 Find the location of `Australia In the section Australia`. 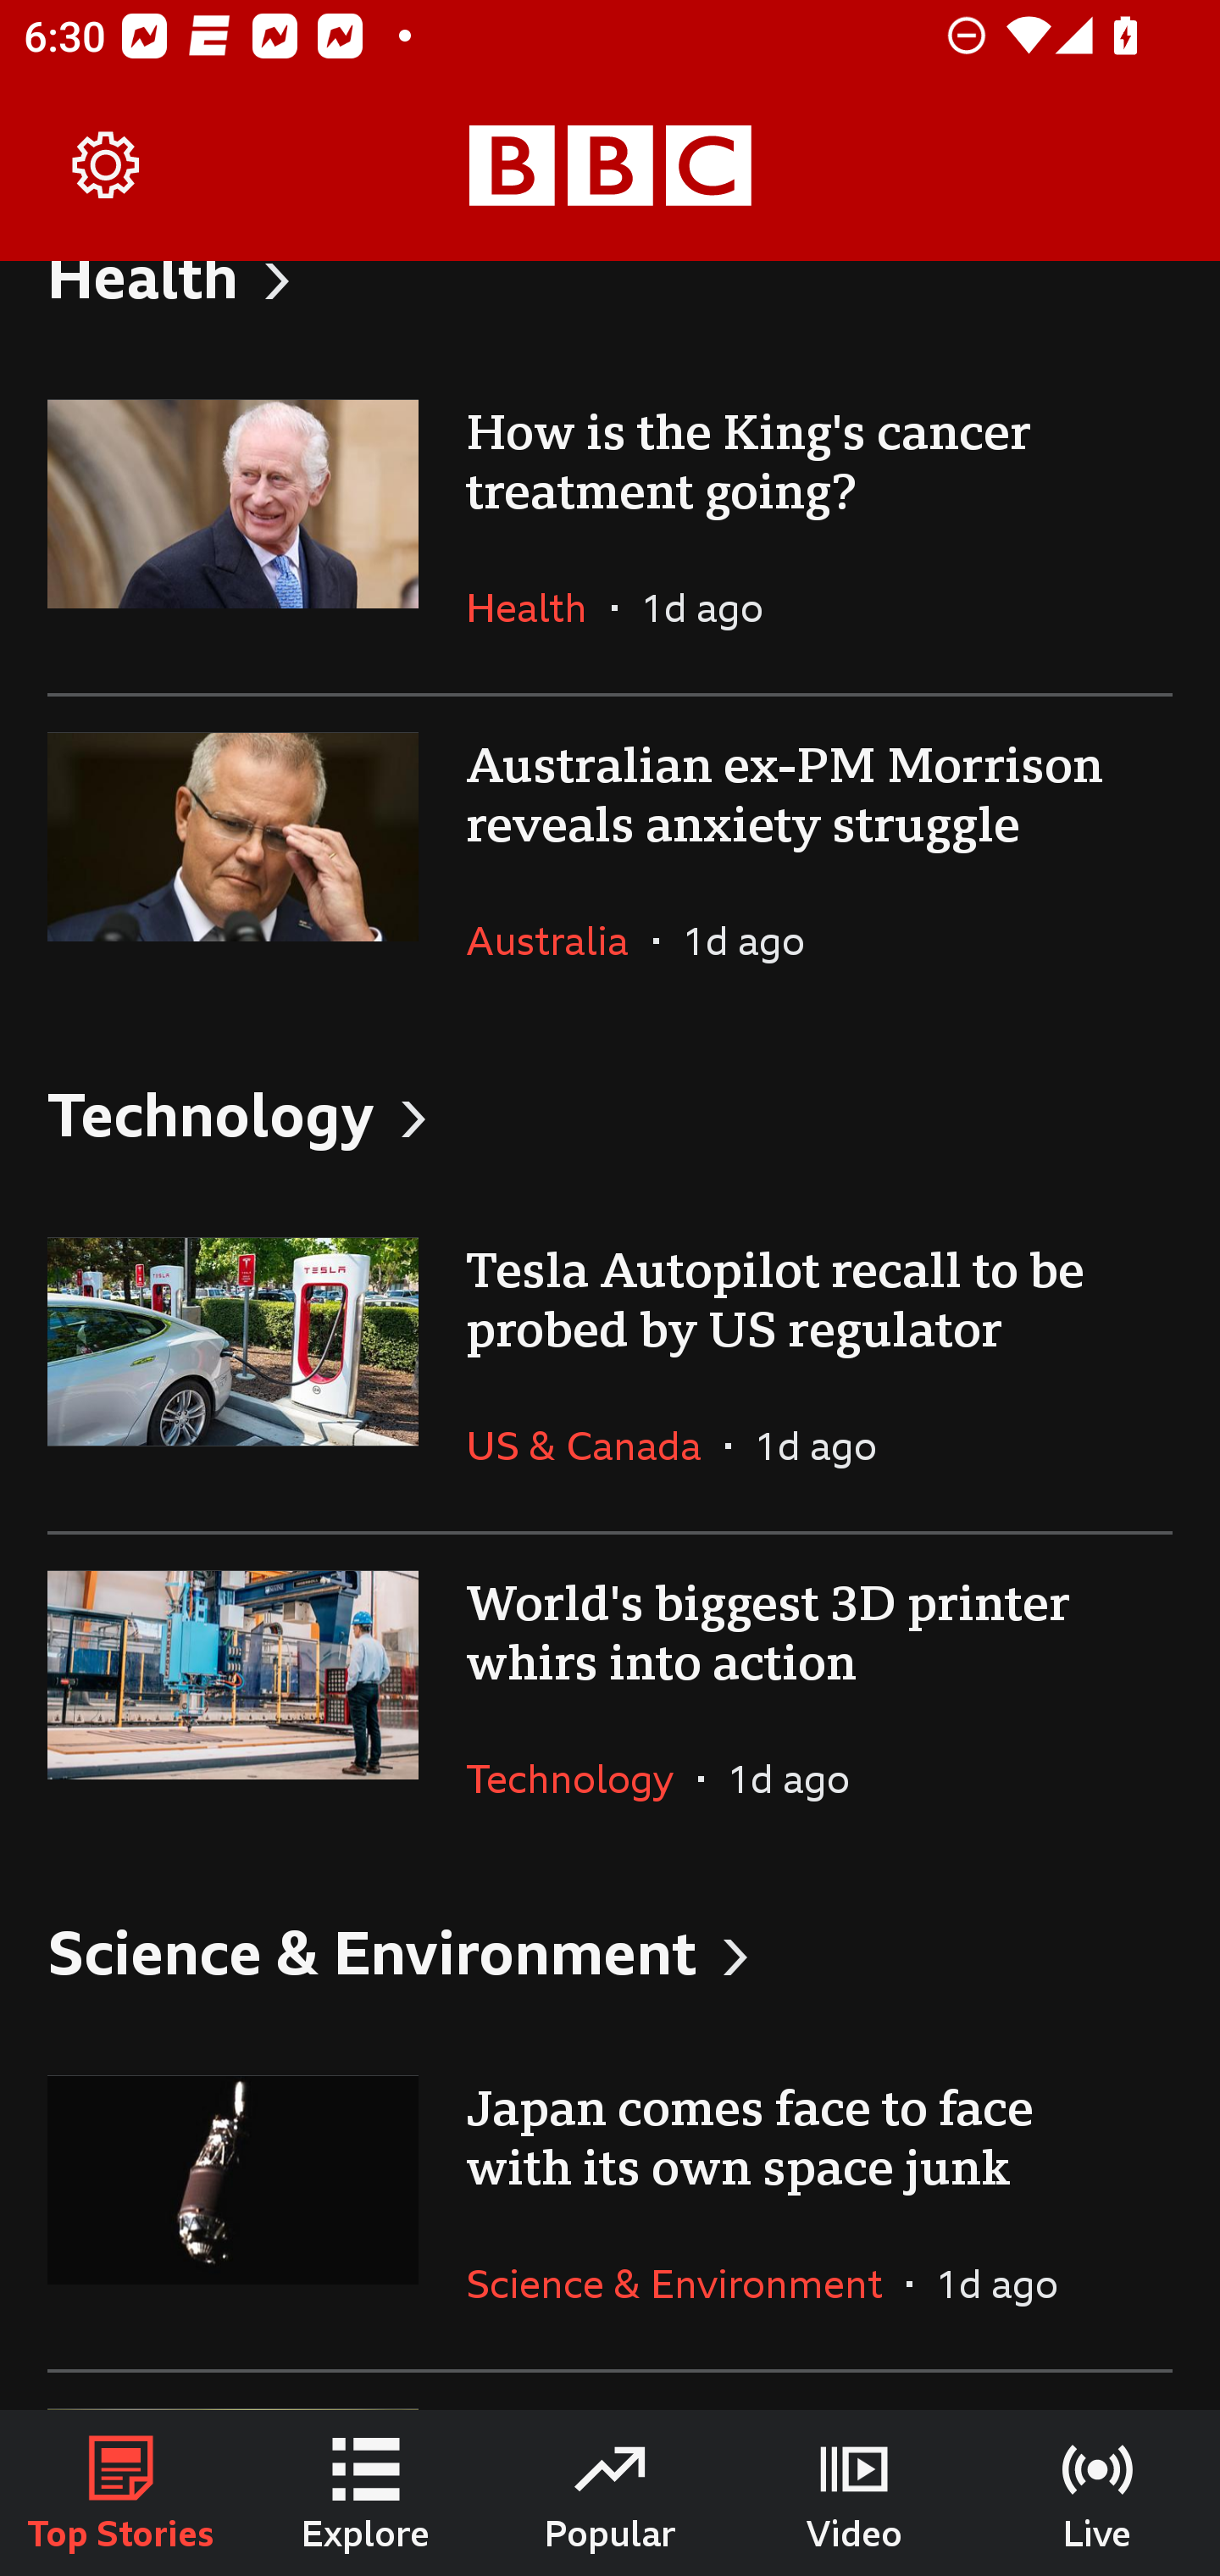

Australia In the section Australia is located at coordinates (559, 940).